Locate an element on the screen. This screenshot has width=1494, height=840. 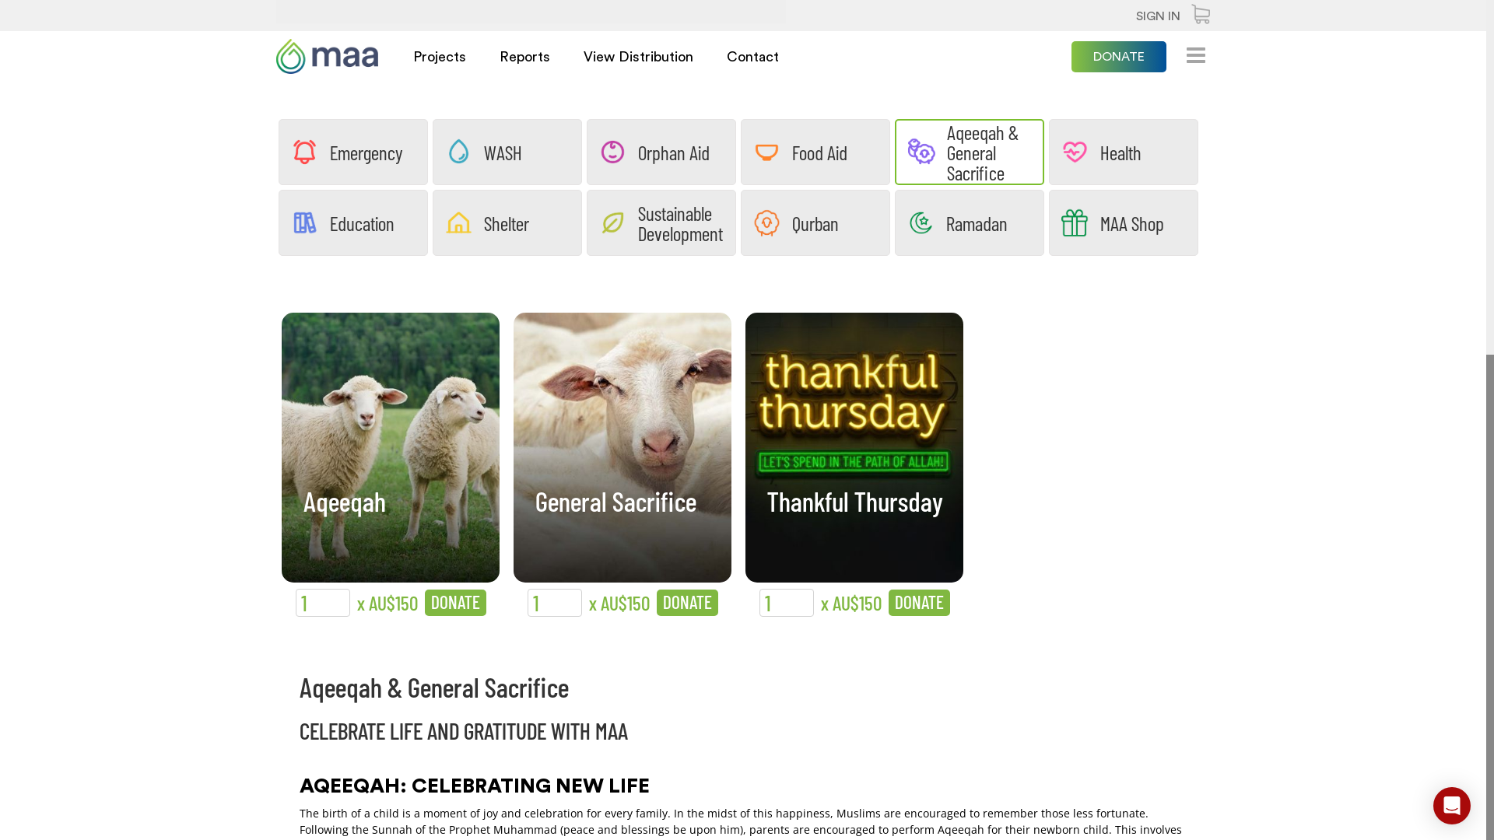
Reports is located at coordinates (524, 57).